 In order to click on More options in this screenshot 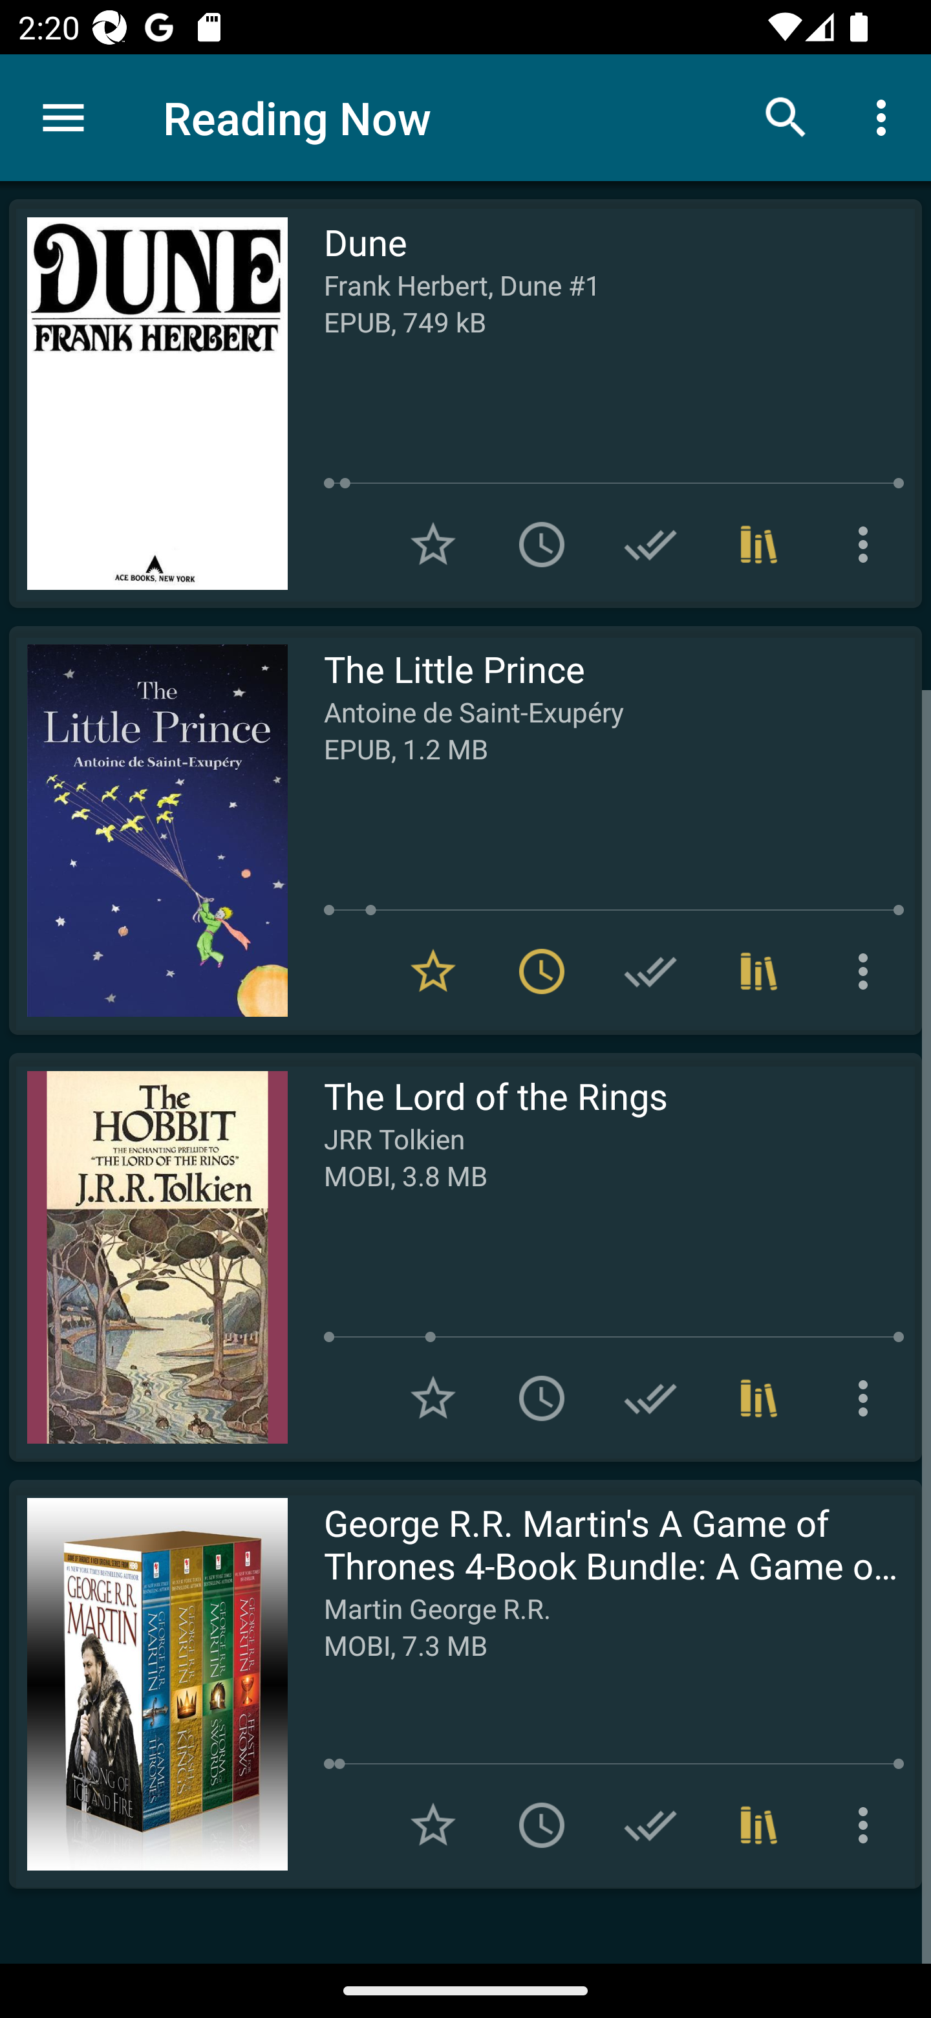, I will do `click(868, 545)`.